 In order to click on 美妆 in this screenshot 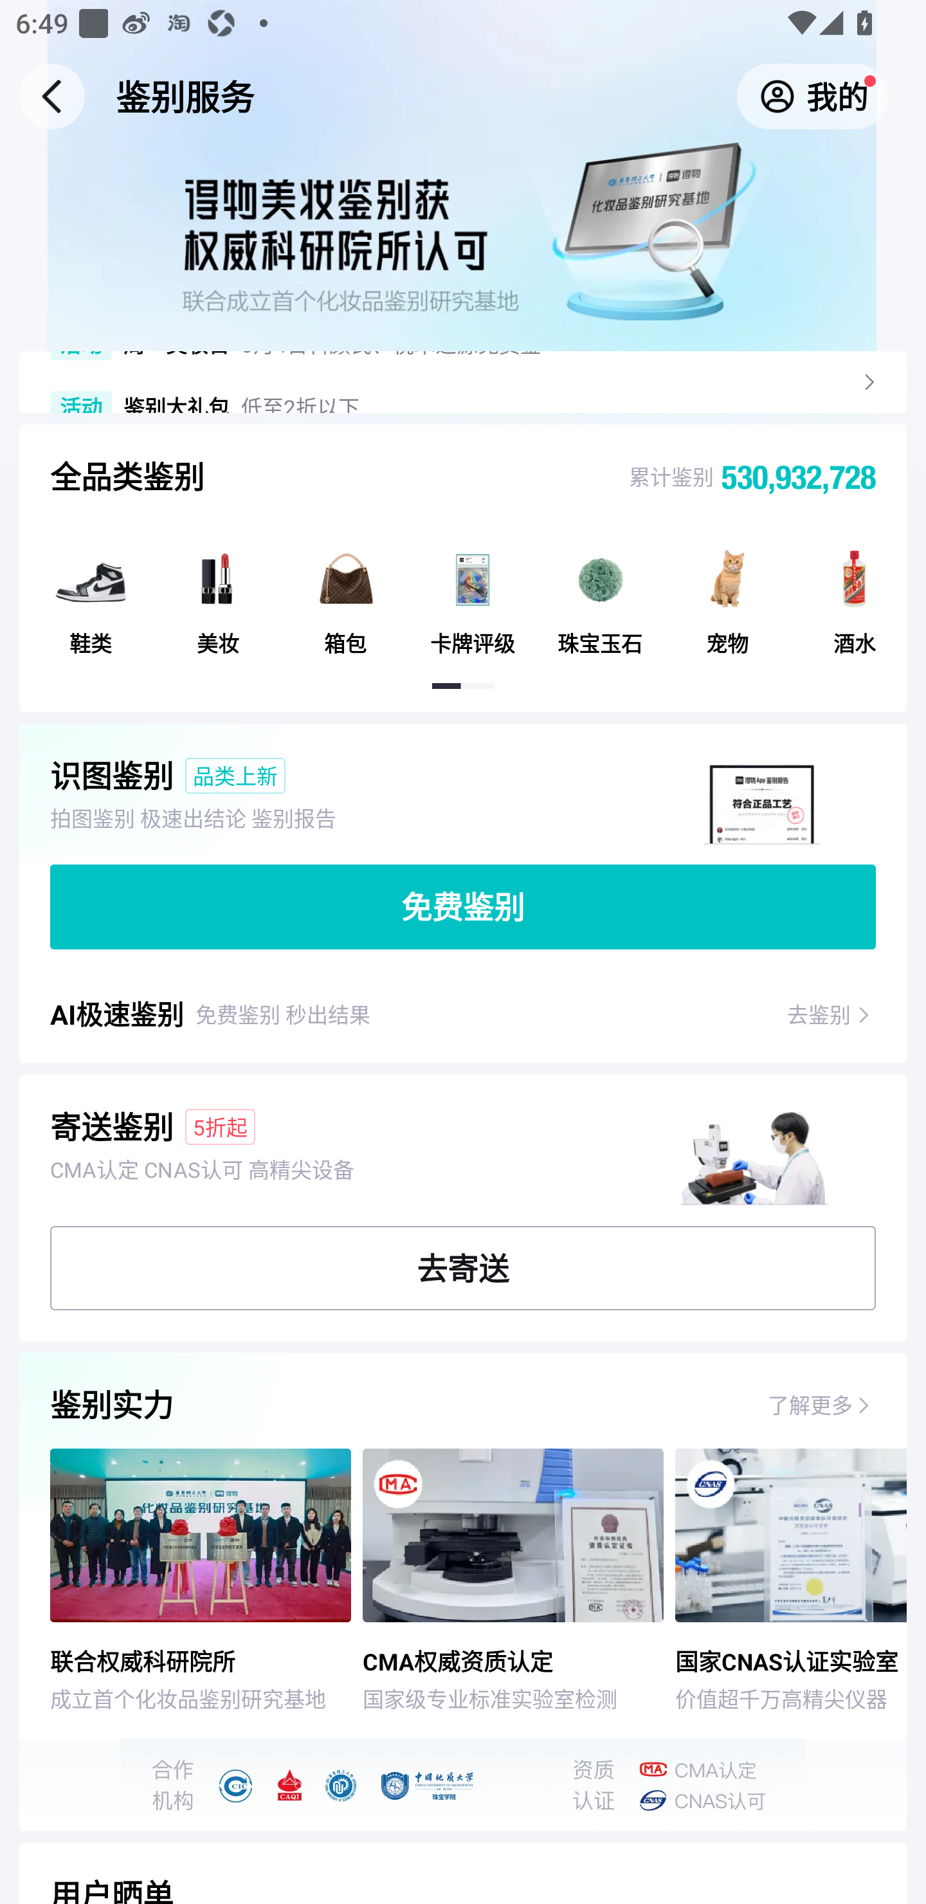, I will do `click(217, 593)`.